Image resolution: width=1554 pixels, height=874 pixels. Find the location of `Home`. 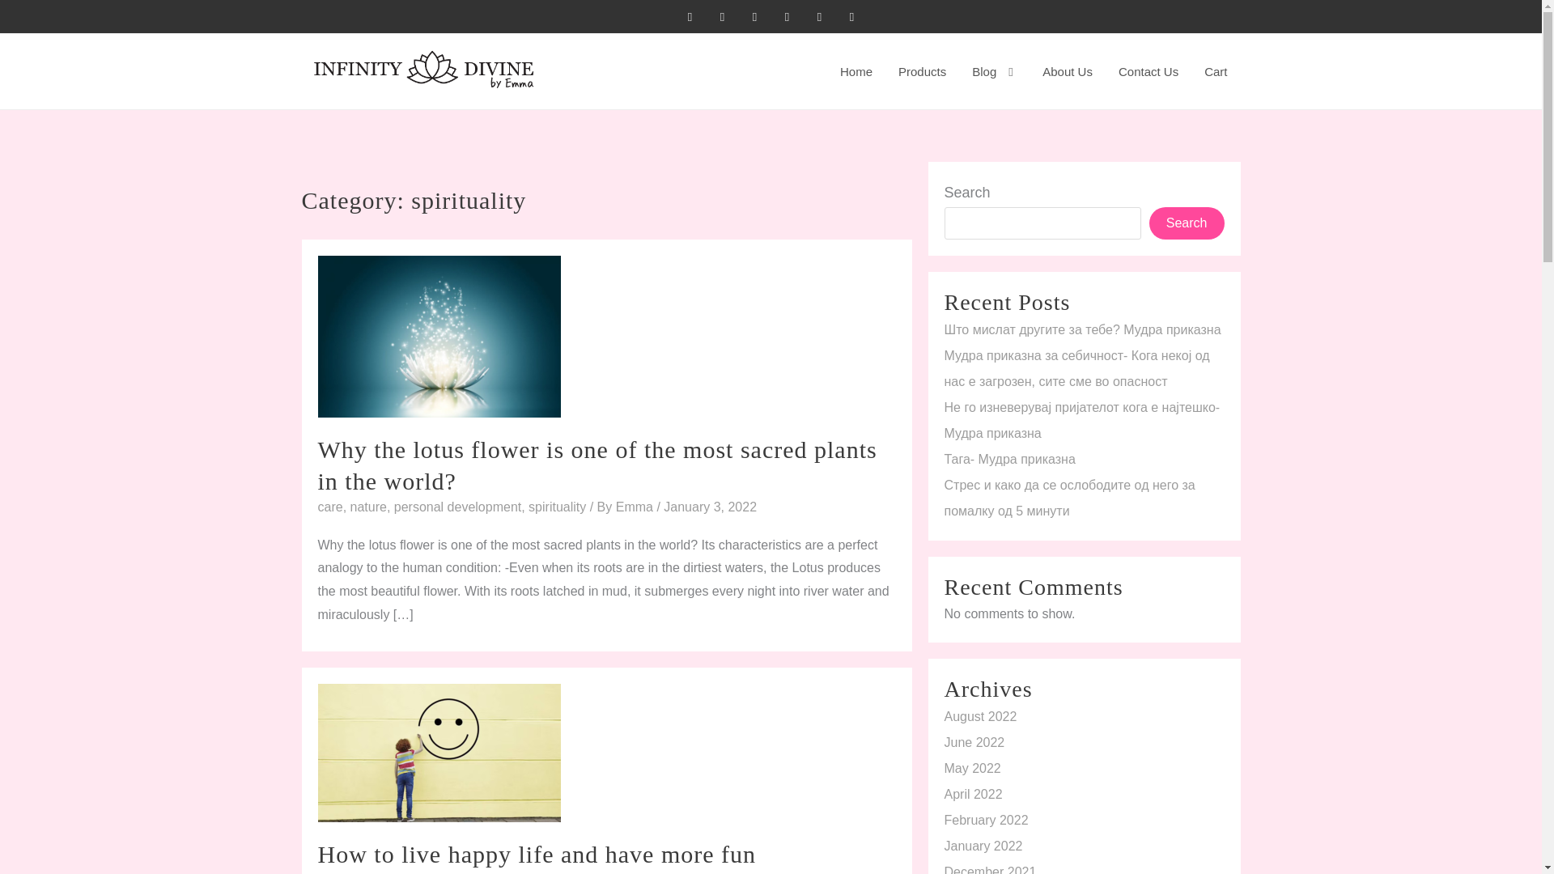

Home is located at coordinates (856, 71).